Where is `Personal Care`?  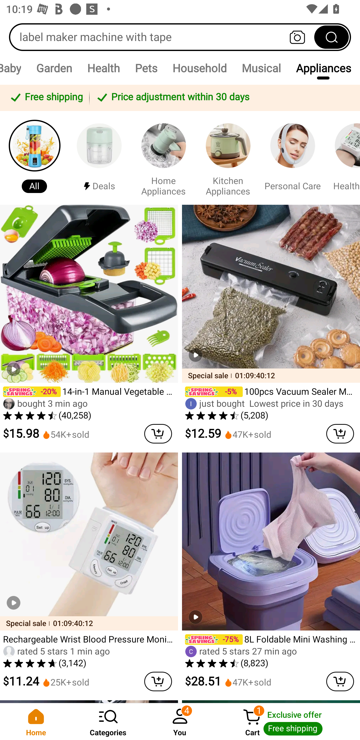
Personal Care is located at coordinates (292, 157).